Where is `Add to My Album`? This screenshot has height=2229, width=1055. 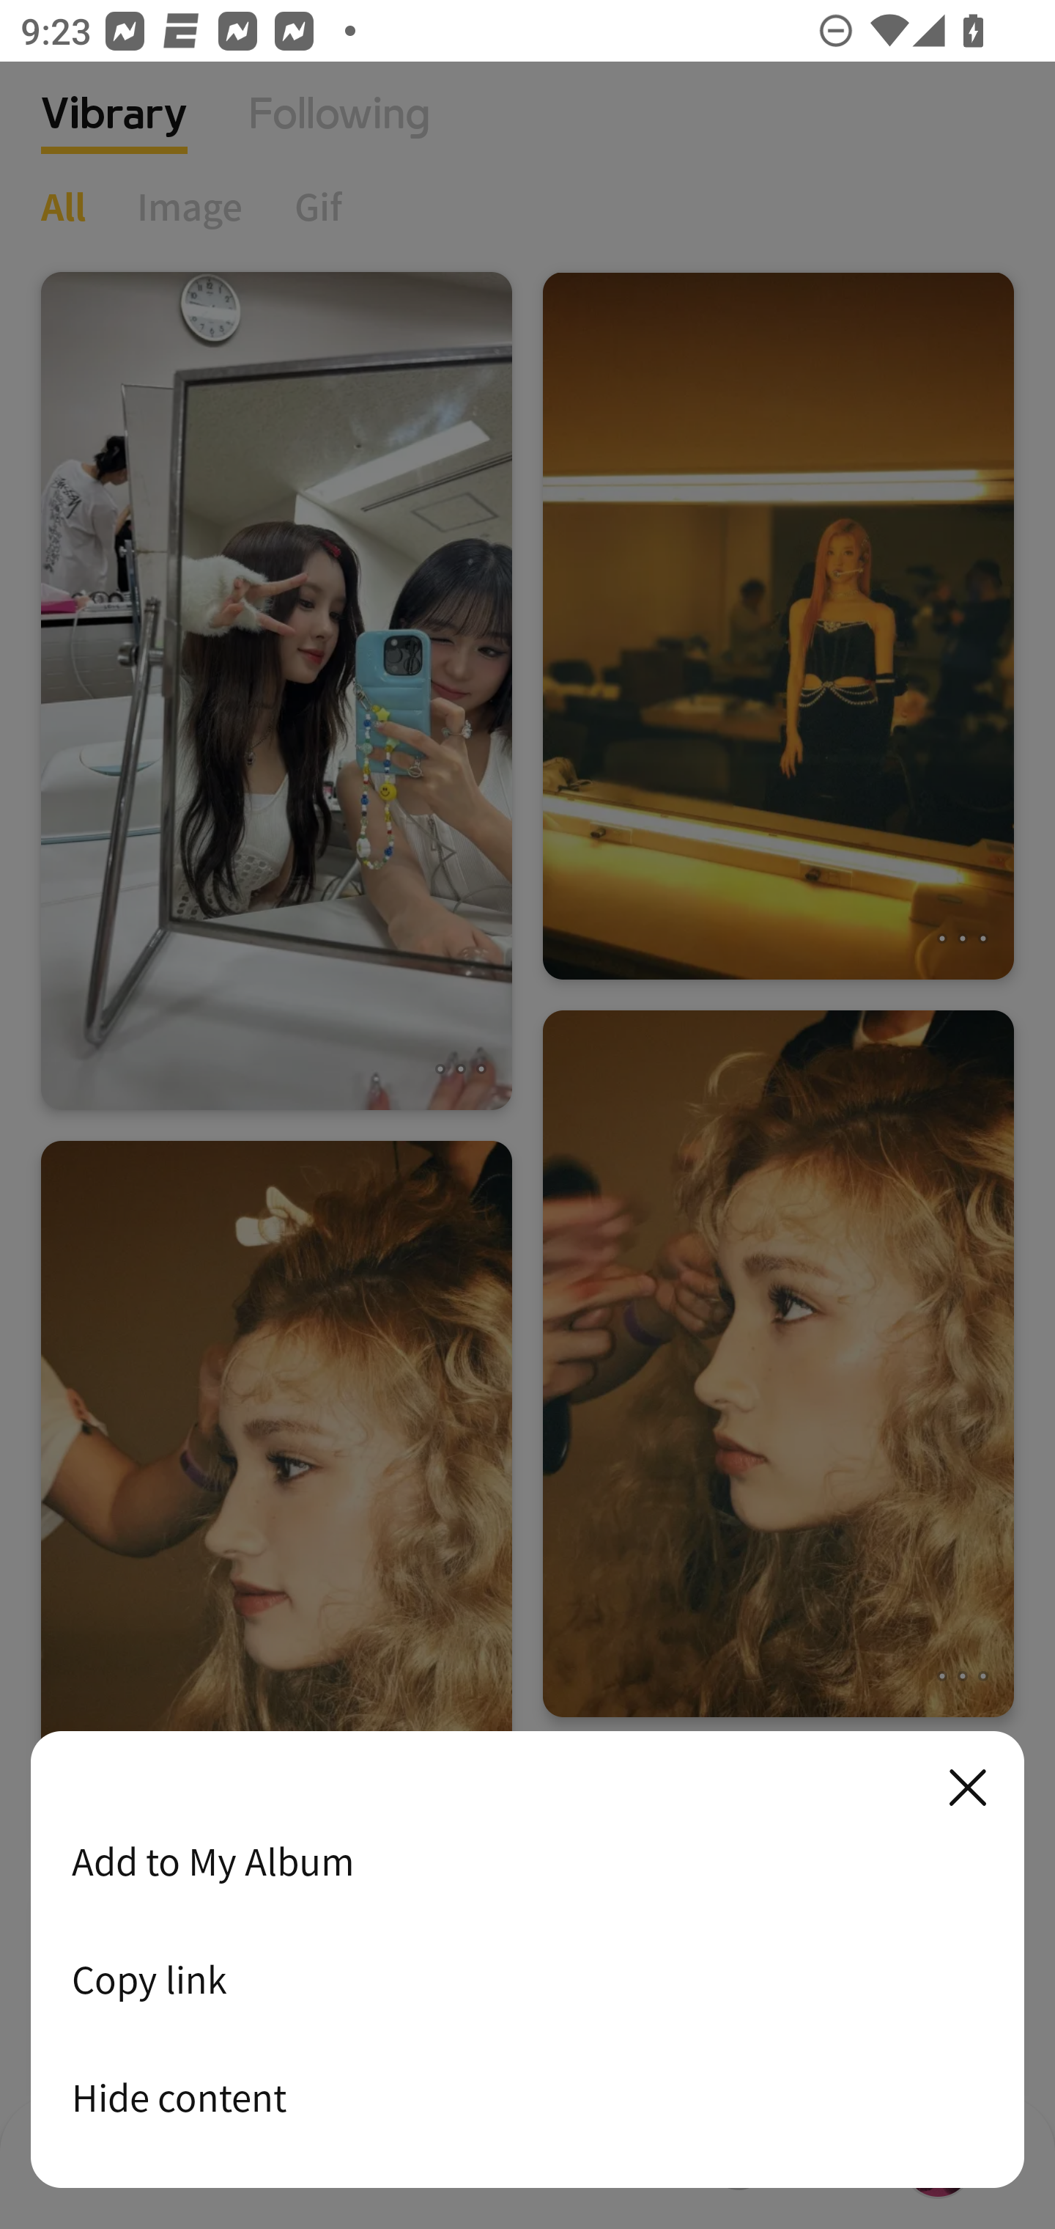
Add to My Album is located at coordinates (527, 1861).